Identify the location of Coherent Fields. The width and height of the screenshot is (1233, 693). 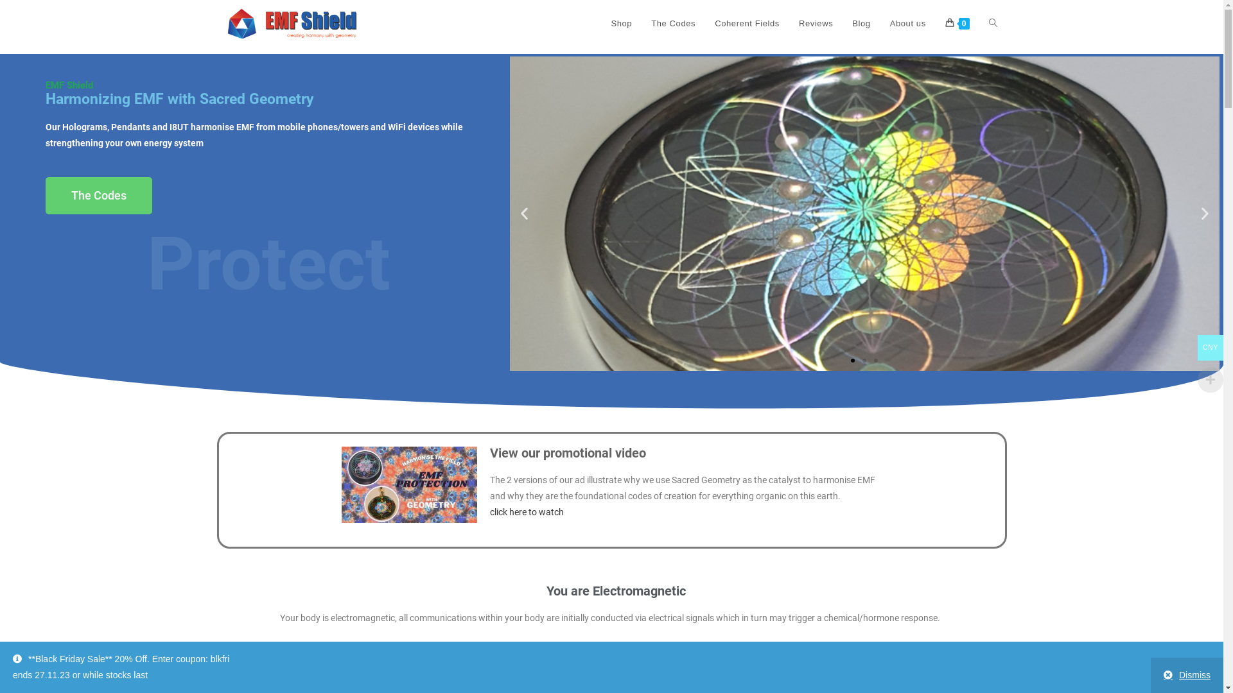
(748, 24).